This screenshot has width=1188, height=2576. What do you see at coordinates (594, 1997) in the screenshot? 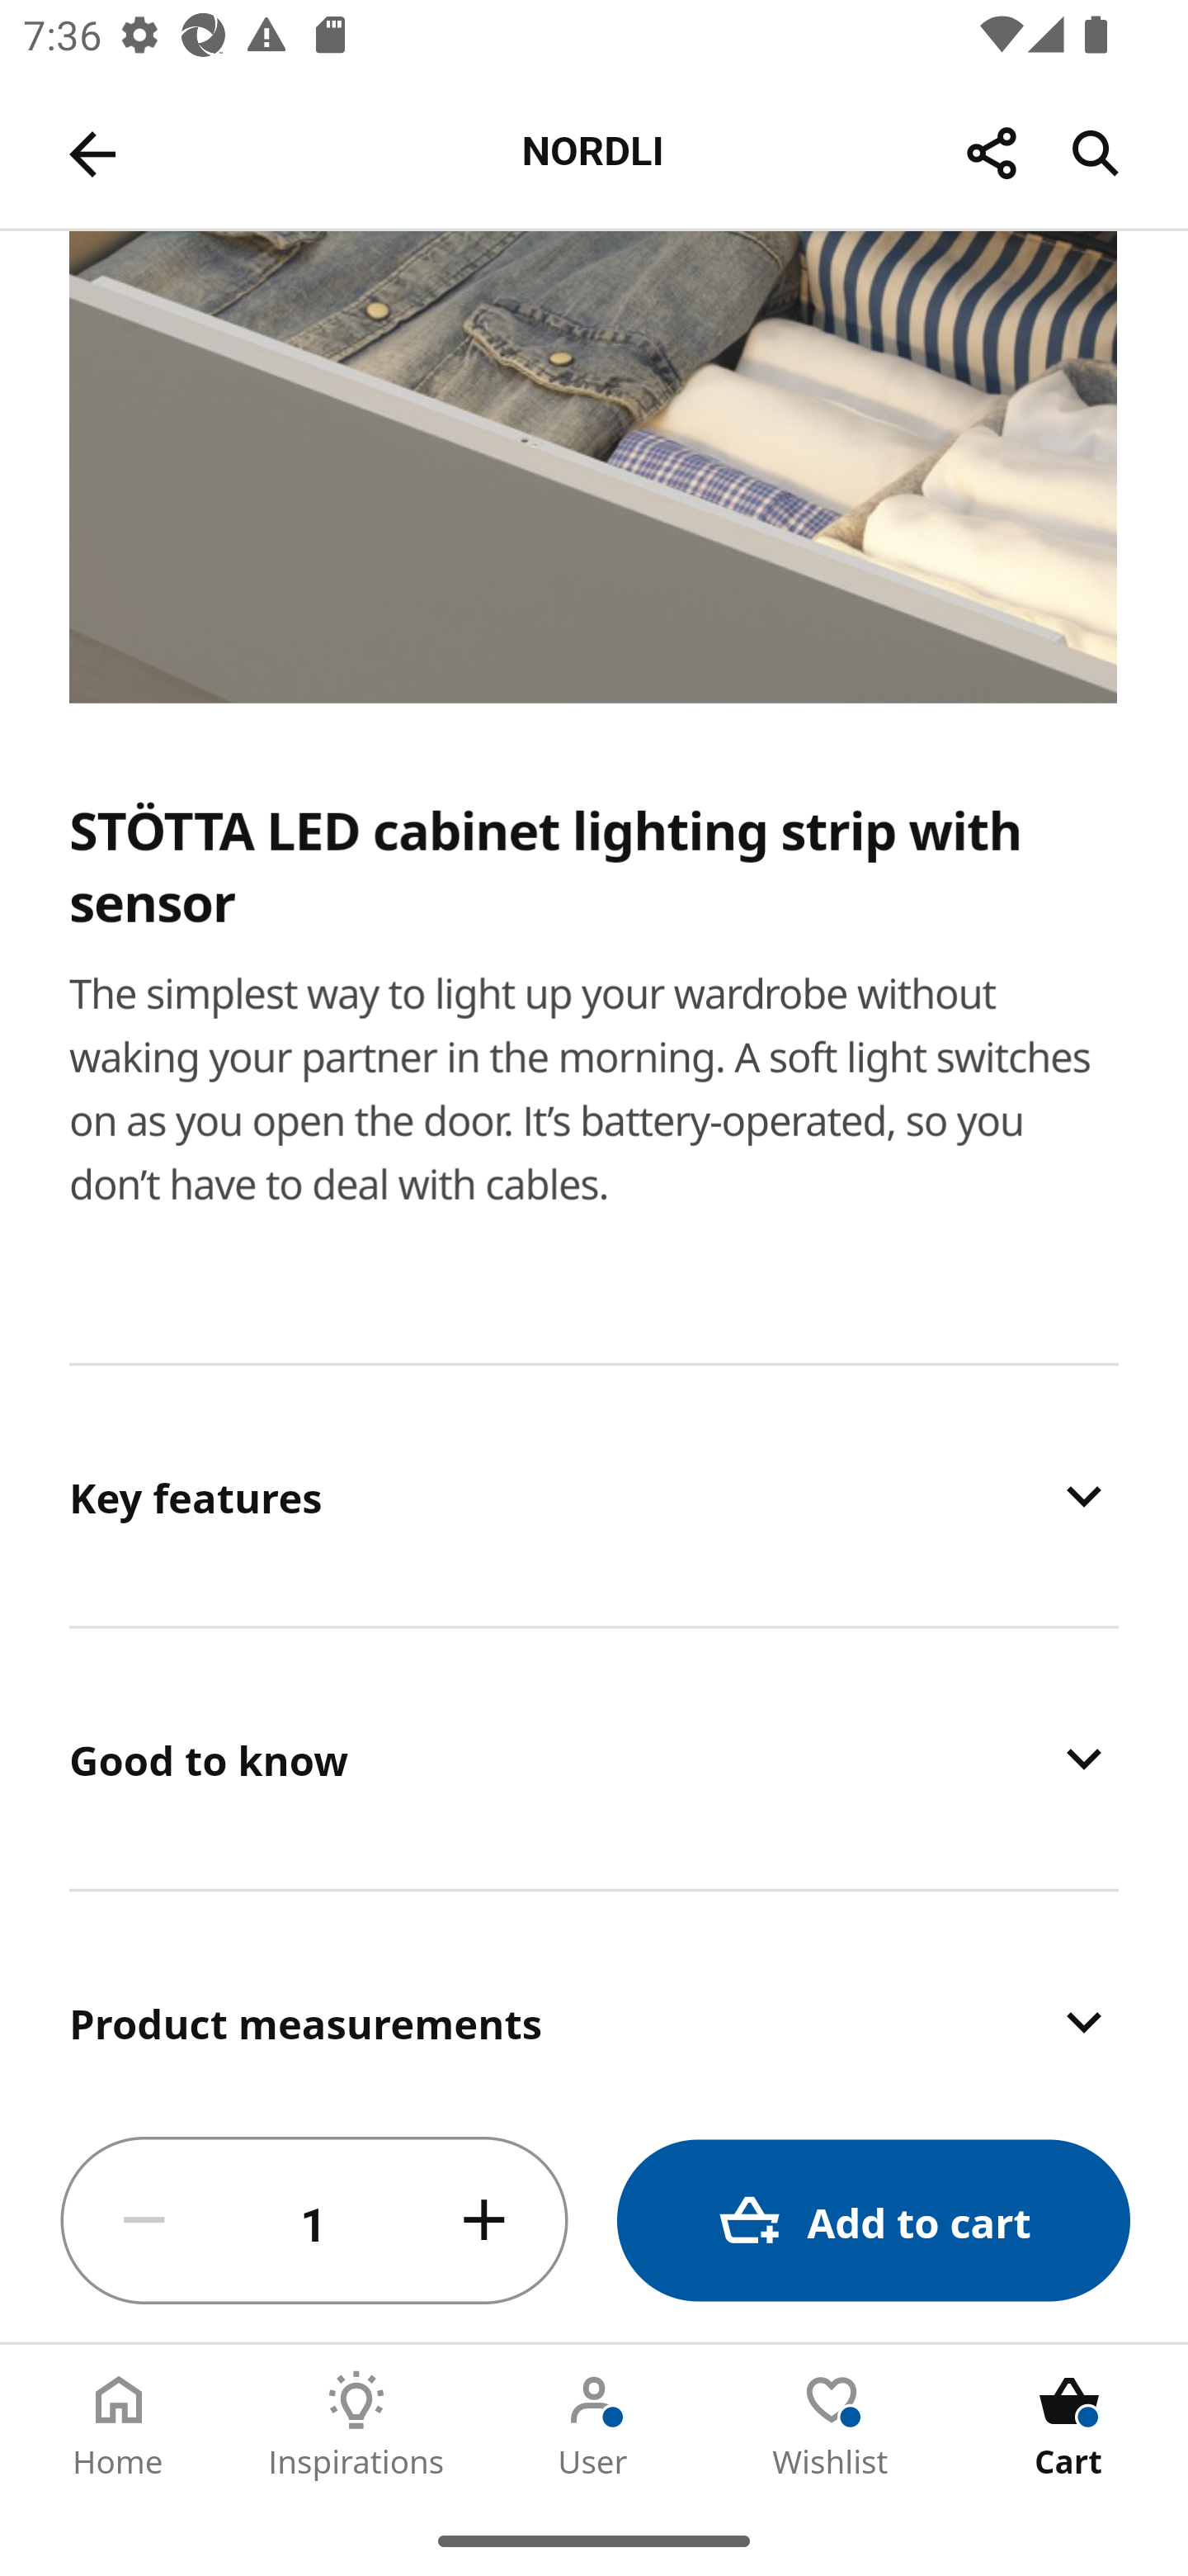
I see `Product measurements` at bounding box center [594, 1997].